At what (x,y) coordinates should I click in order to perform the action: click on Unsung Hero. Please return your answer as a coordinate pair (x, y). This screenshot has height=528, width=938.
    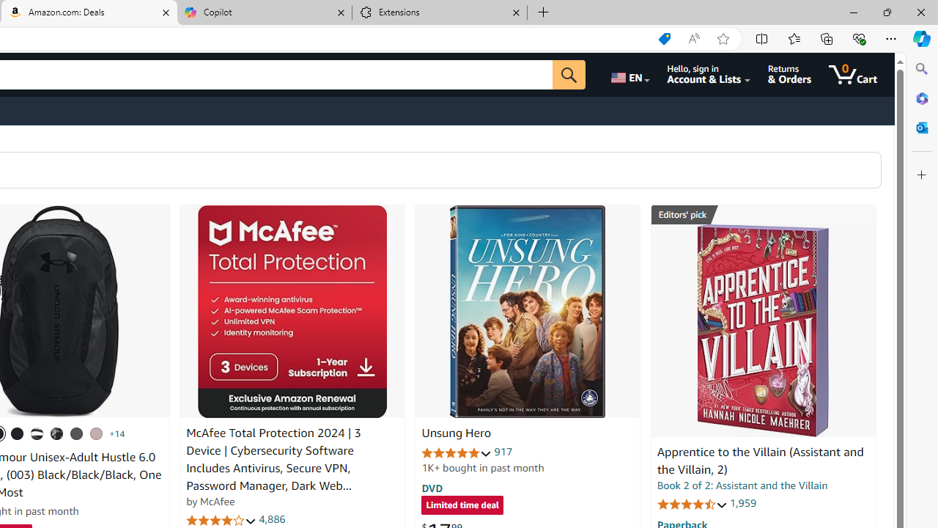
    Looking at the image, I should click on (528, 312).